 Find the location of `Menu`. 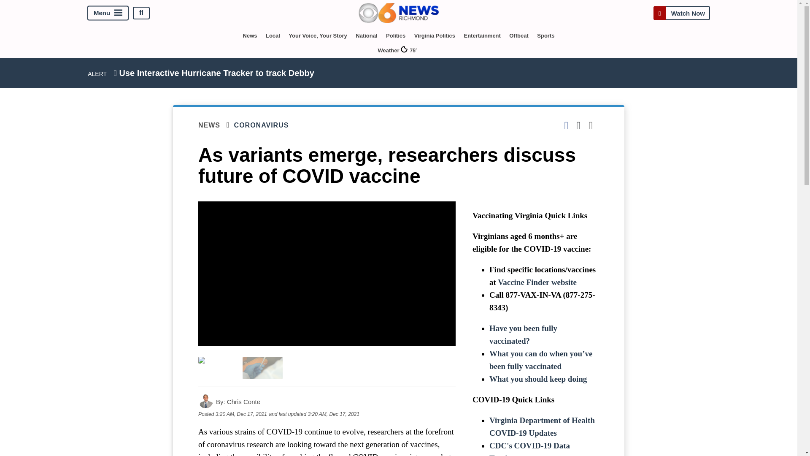

Menu is located at coordinates (108, 13).